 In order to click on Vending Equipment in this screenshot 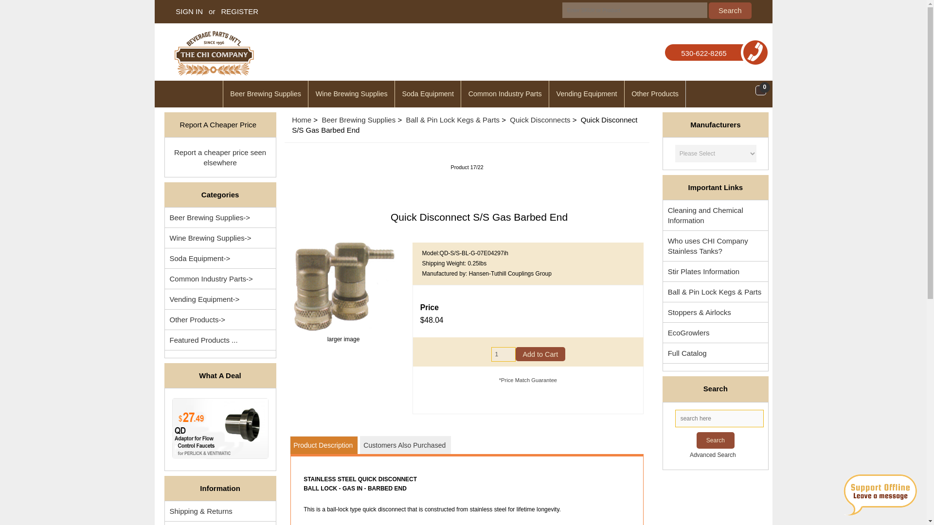, I will do `click(586, 94)`.